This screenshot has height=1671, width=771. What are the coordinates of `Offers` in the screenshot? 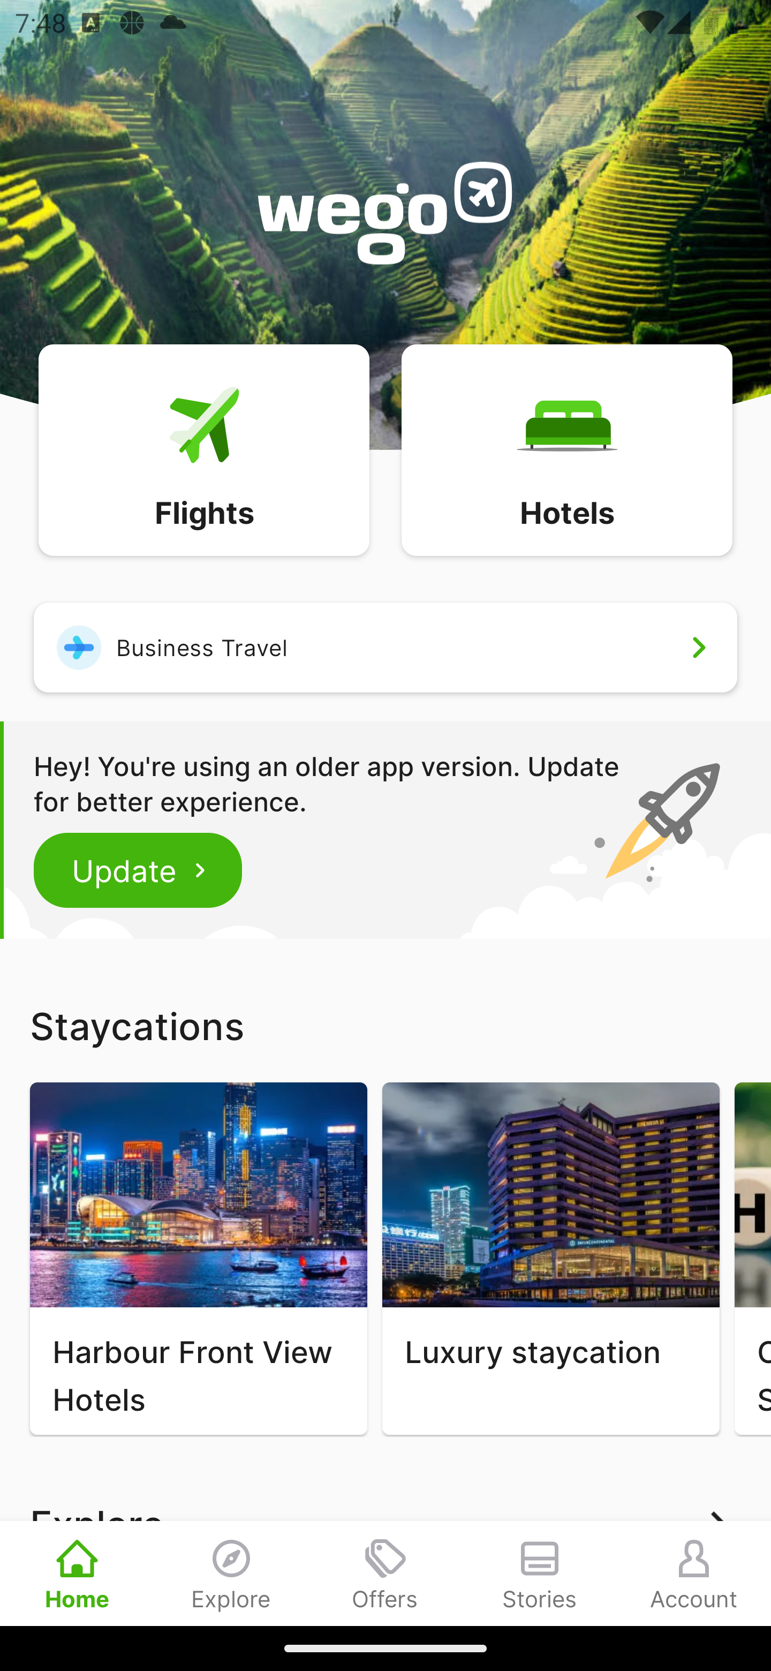 It's located at (385, 1573).